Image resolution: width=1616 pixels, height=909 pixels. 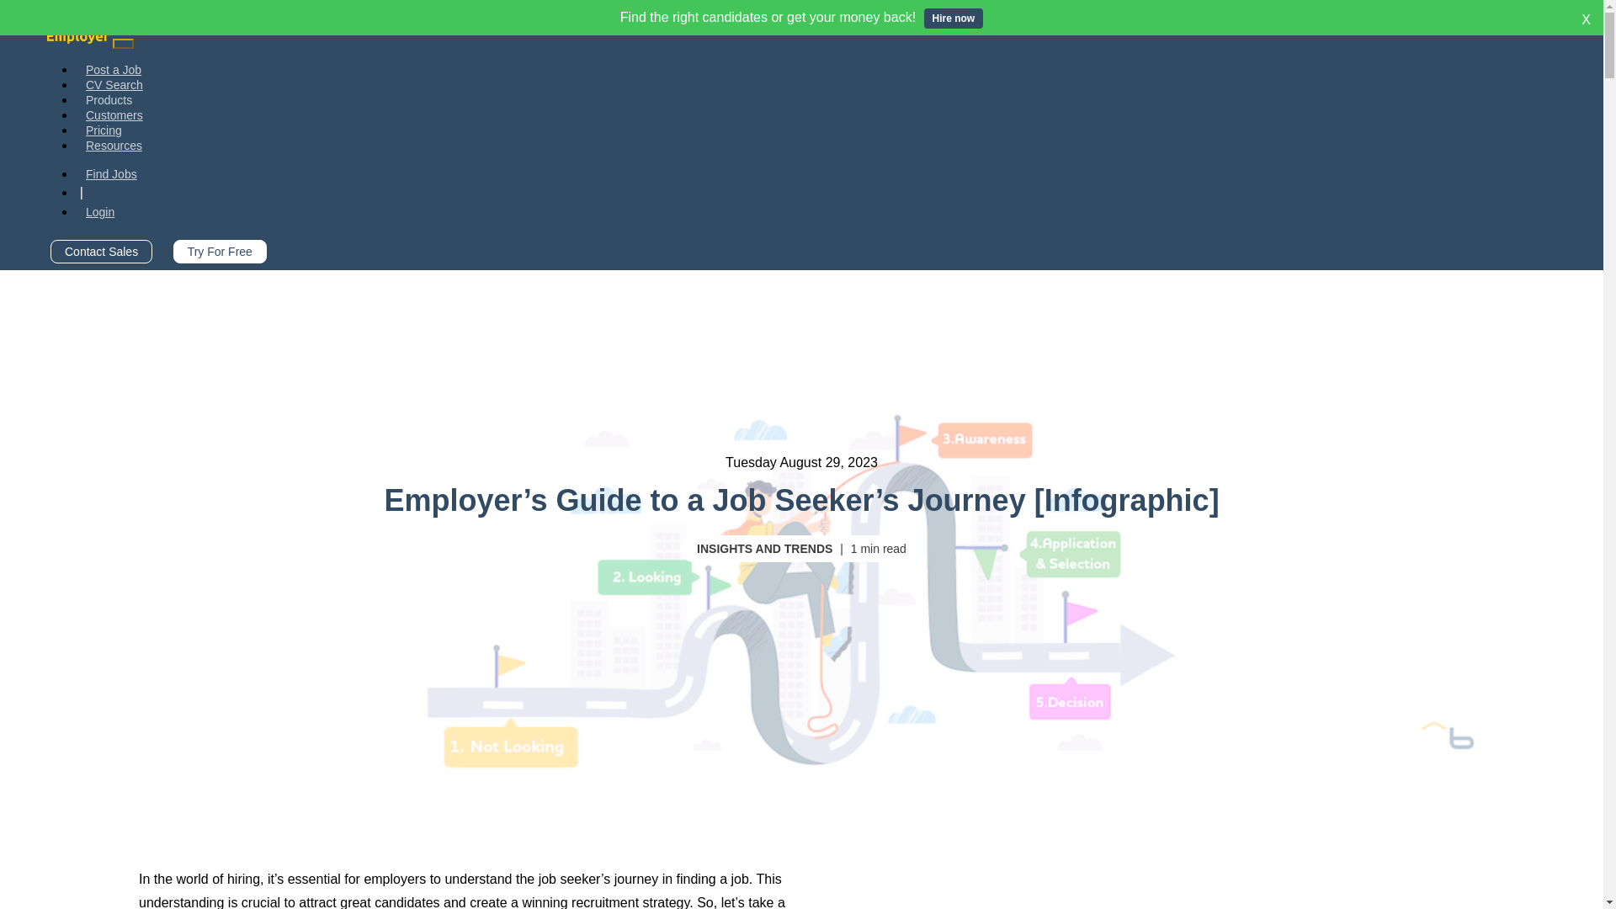 I want to click on Contact Sales, so click(x=101, y=252).